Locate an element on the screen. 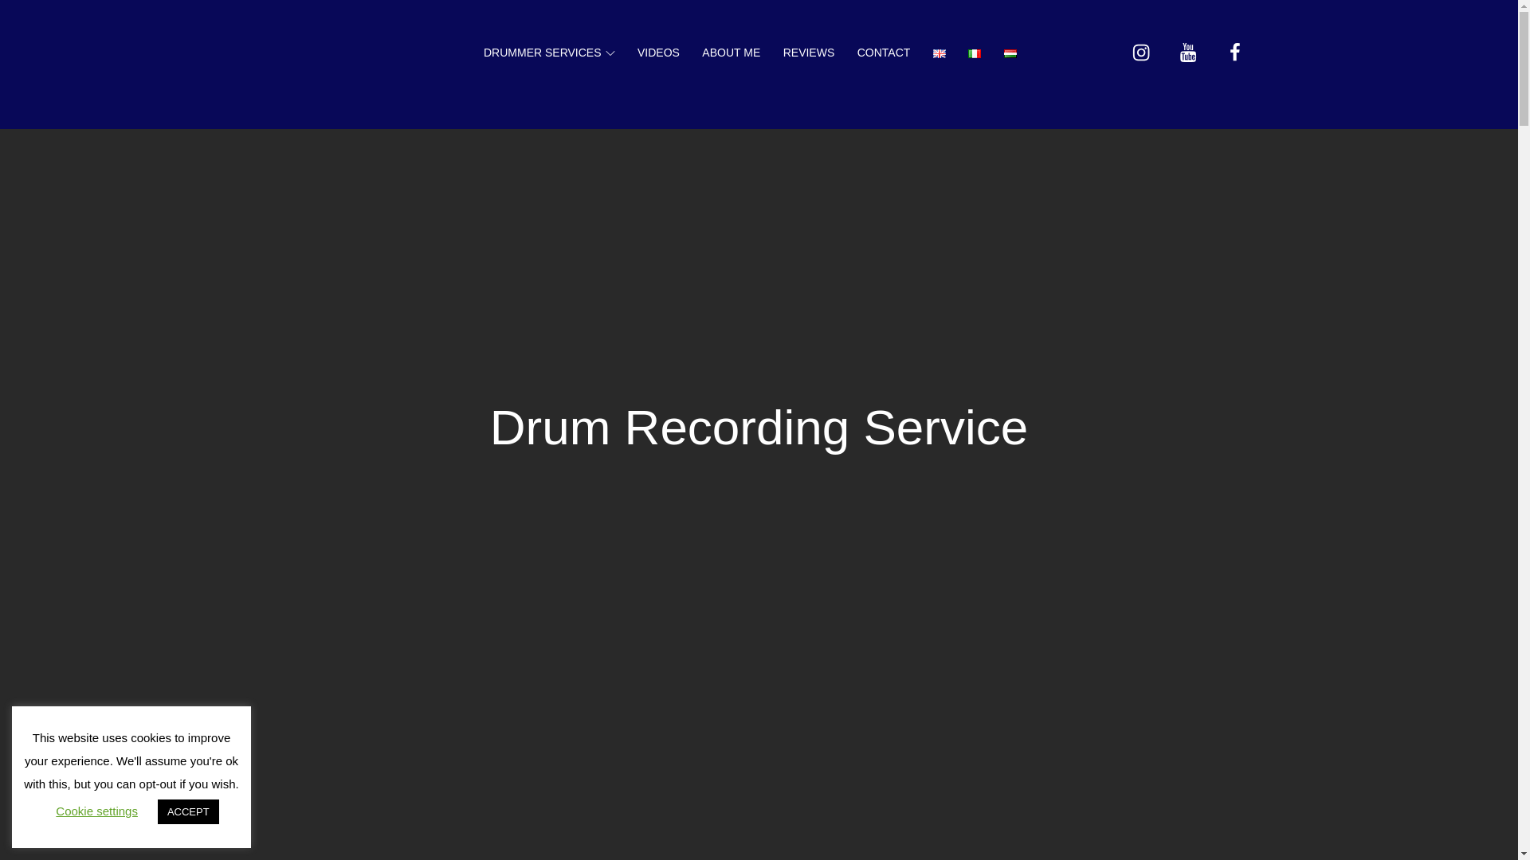 The image size is (1530, 860). DRUMMER SERVICES is located at coordinates (549, 53).